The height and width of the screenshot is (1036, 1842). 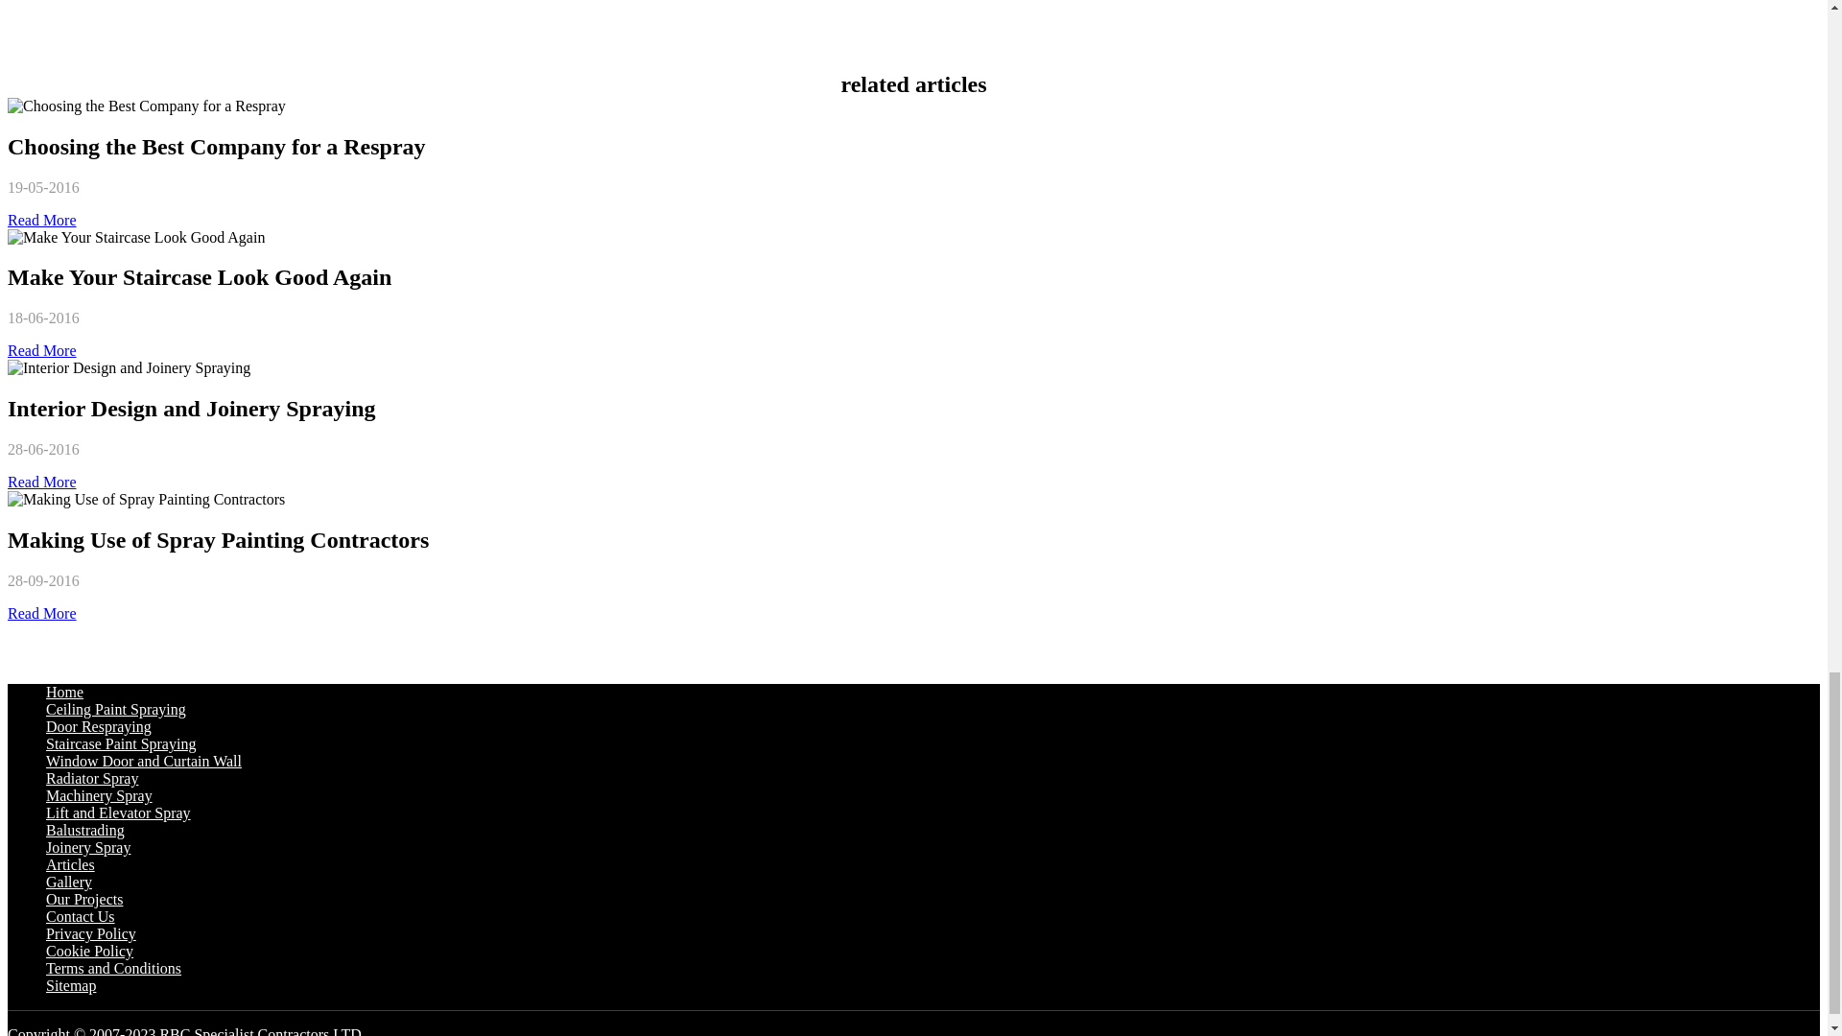 What do you see at coordinates (100, 795) in the screenshot?
I see `Machinery Spray` at bounding box center [100, 795].